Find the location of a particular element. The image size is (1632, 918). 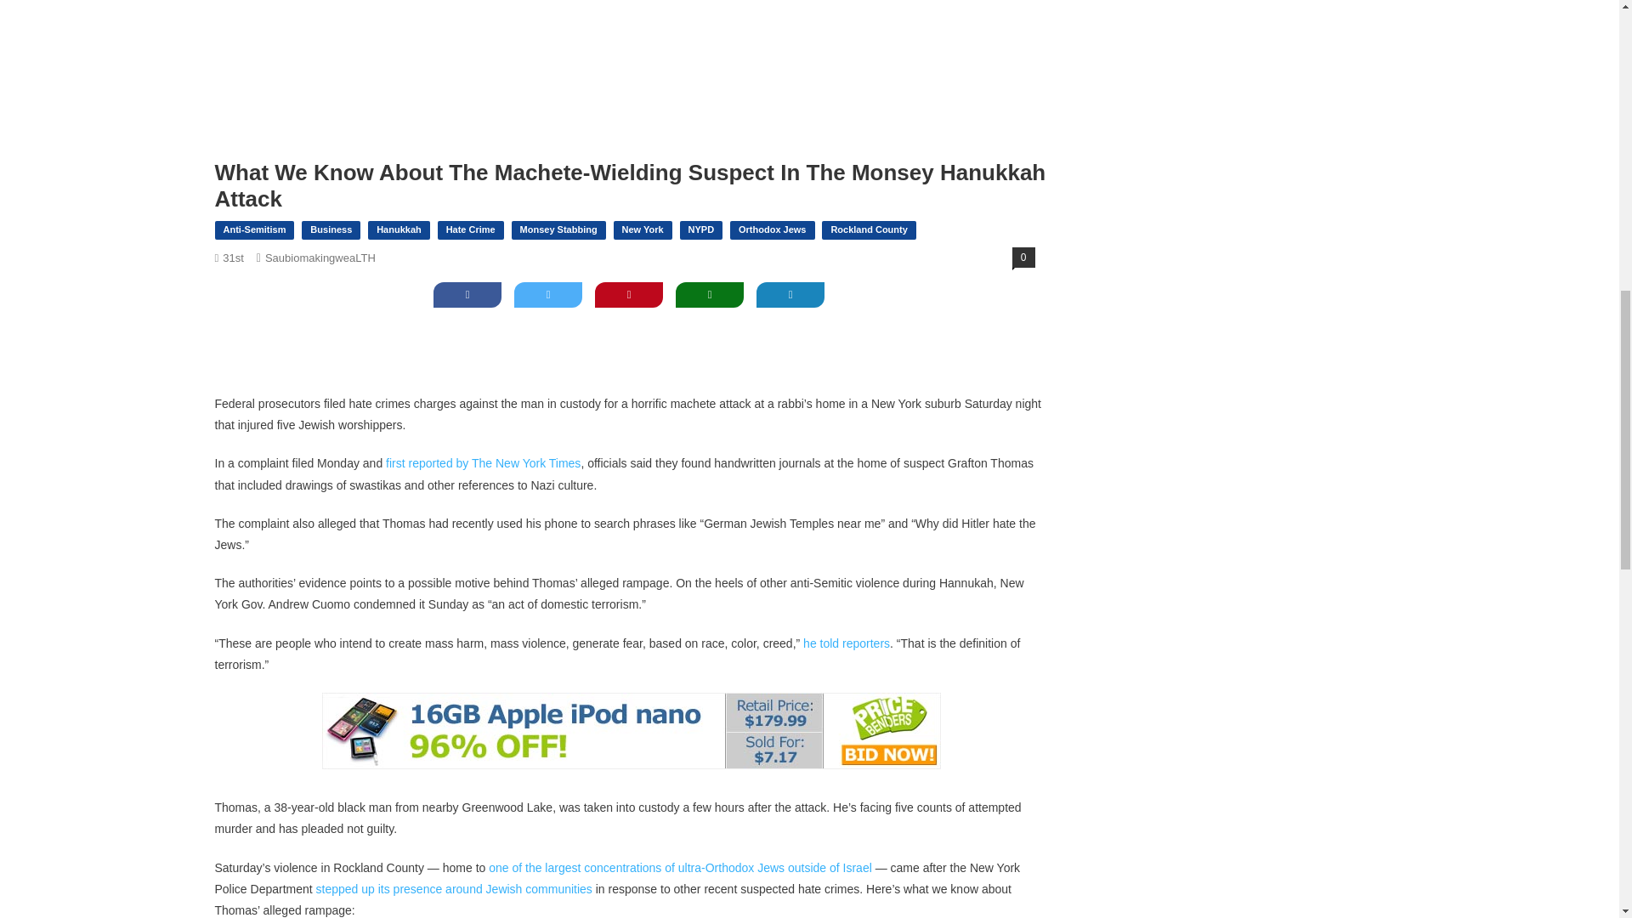

SaubiomakingweaLTH is located at coordinates (320, 258).